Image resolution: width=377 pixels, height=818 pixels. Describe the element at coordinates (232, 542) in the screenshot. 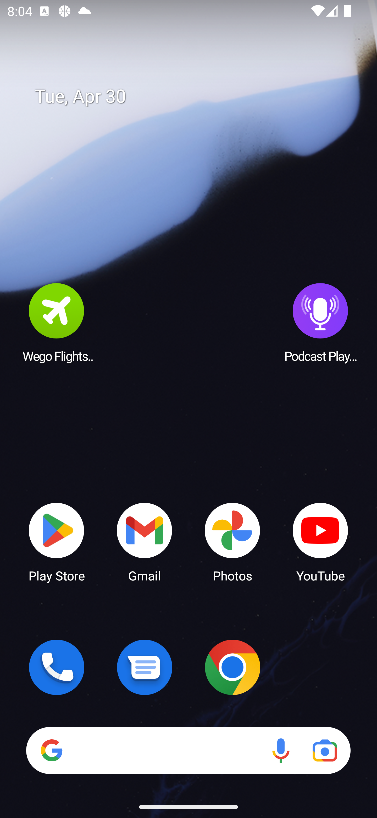

I see `Photos` at that location.